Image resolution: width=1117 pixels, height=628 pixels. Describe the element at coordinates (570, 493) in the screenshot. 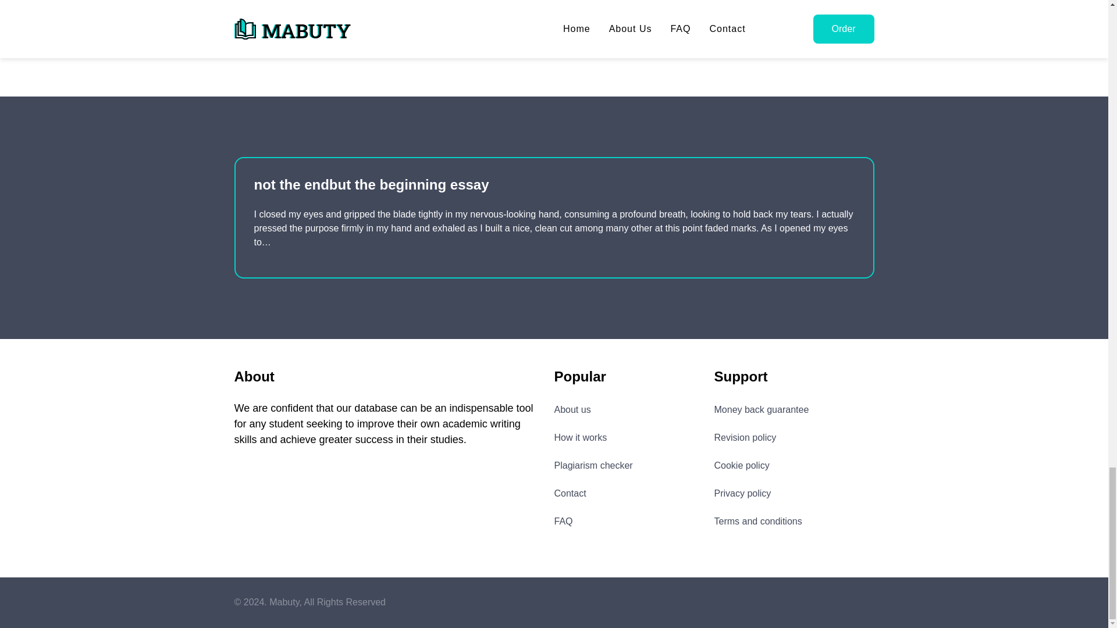

I see `Contact` at that location.